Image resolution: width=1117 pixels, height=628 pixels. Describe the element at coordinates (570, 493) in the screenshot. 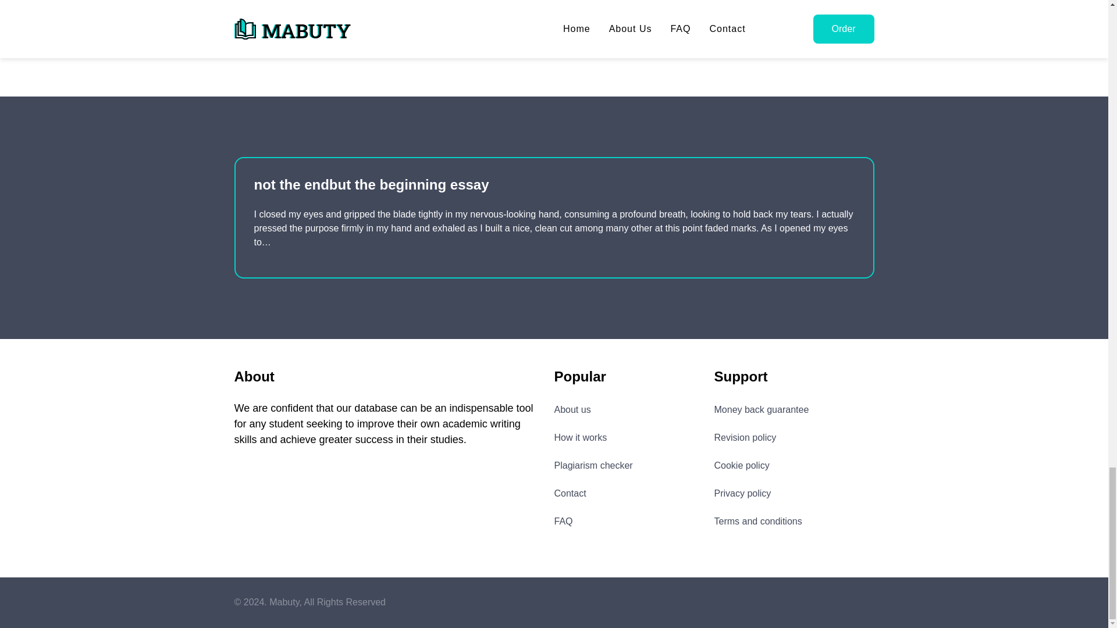

I see `Contact` at that location.